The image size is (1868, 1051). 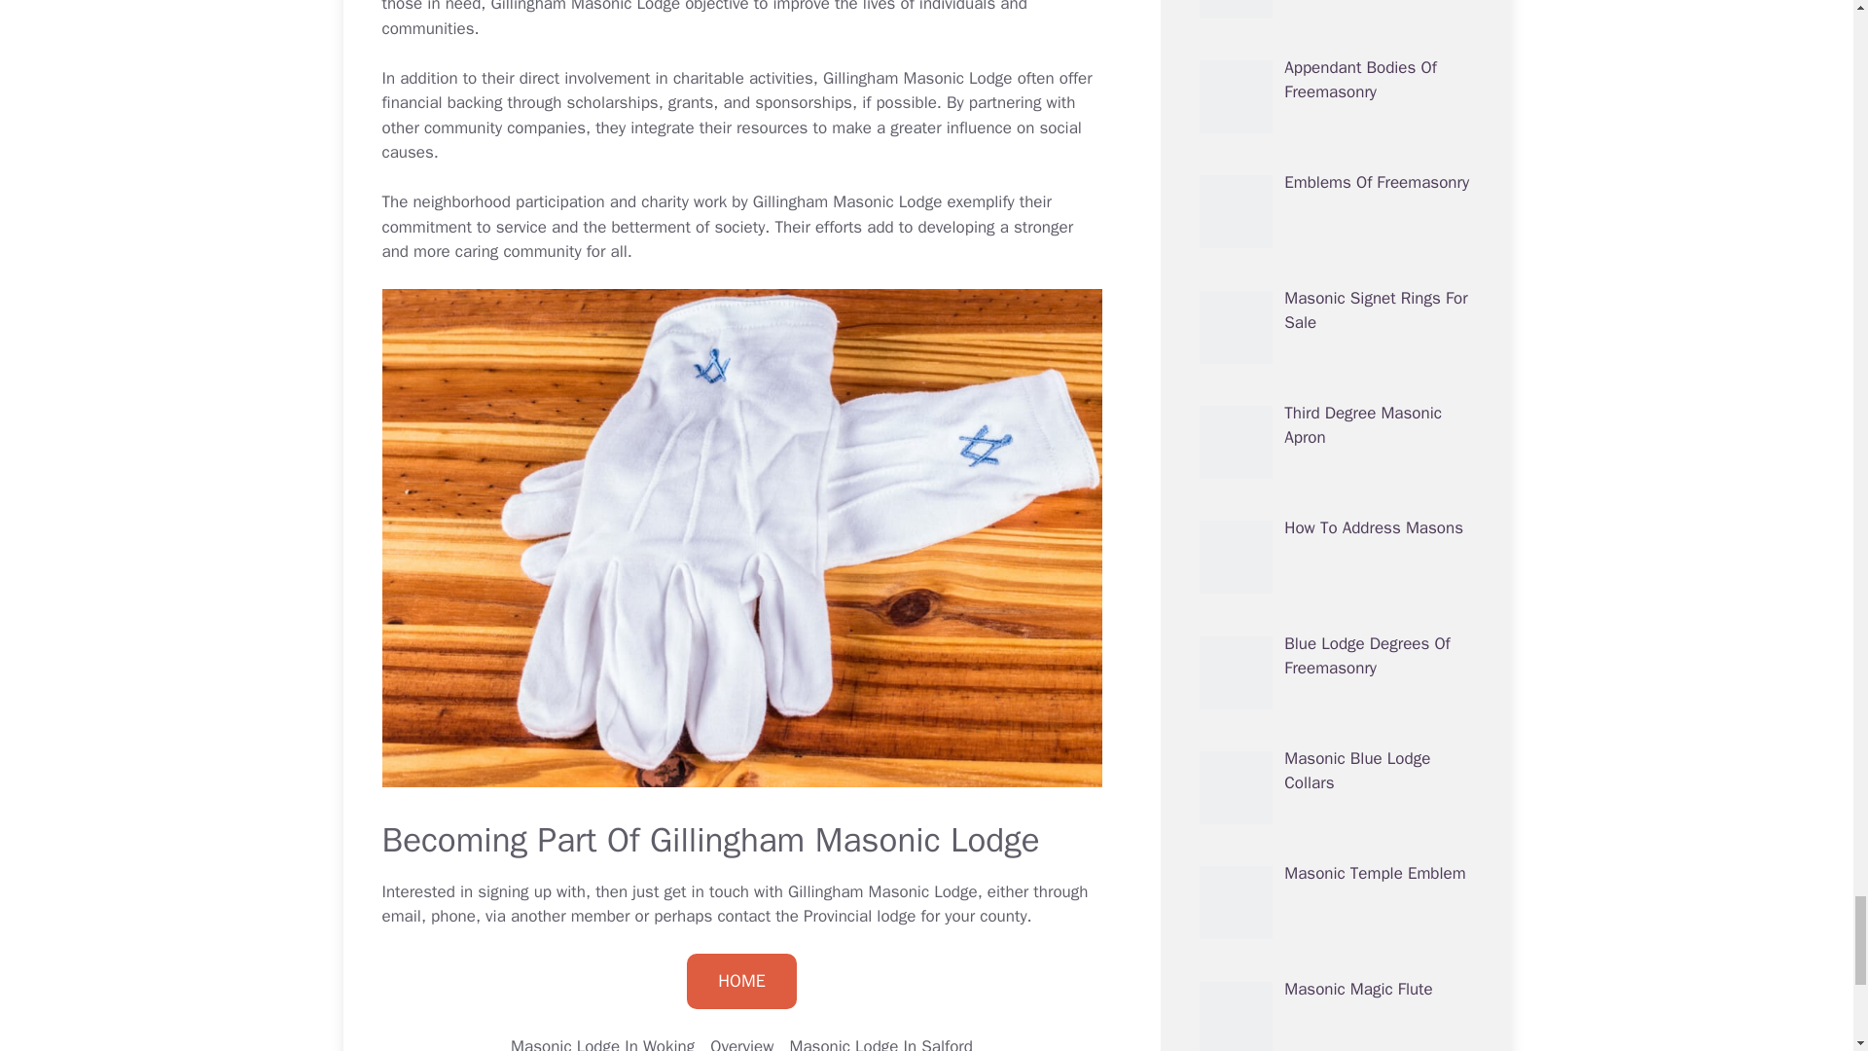 What do you see at coordinates (880, 1043) in the screenshot?
I see `Masonic Lodge In Salford` at bounding box center [880, 1043].